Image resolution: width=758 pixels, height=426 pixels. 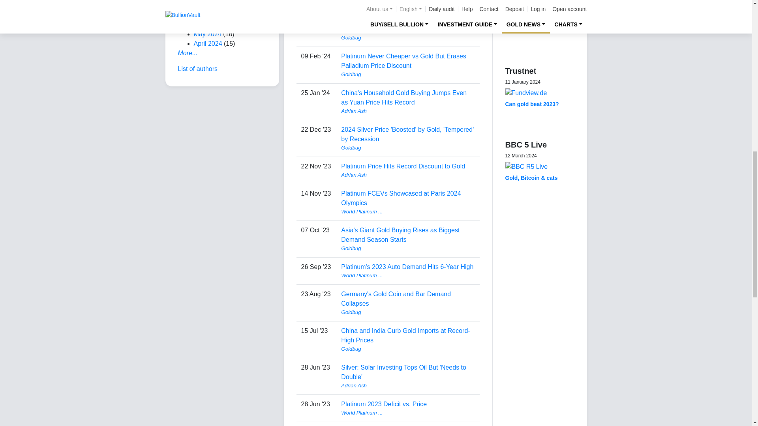 What do you see at coordinates (407, 111) in the screenshot?
I see `View user profile.` at bounding box center [407, 111].